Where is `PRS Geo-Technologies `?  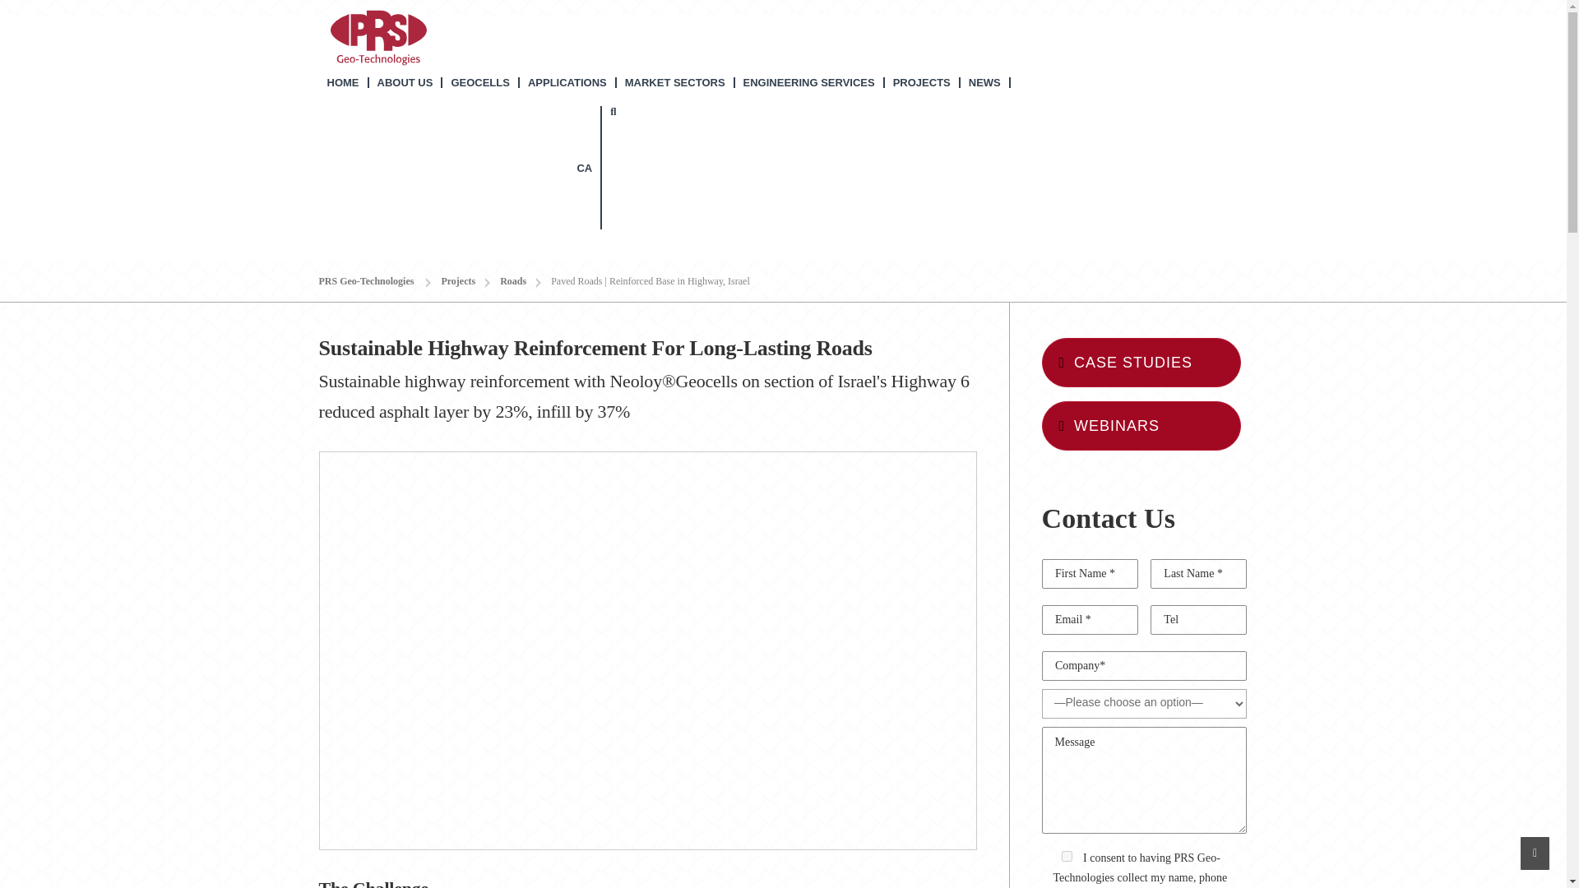 PRS Geo-Technologies  is located at coordinates (378, 36).